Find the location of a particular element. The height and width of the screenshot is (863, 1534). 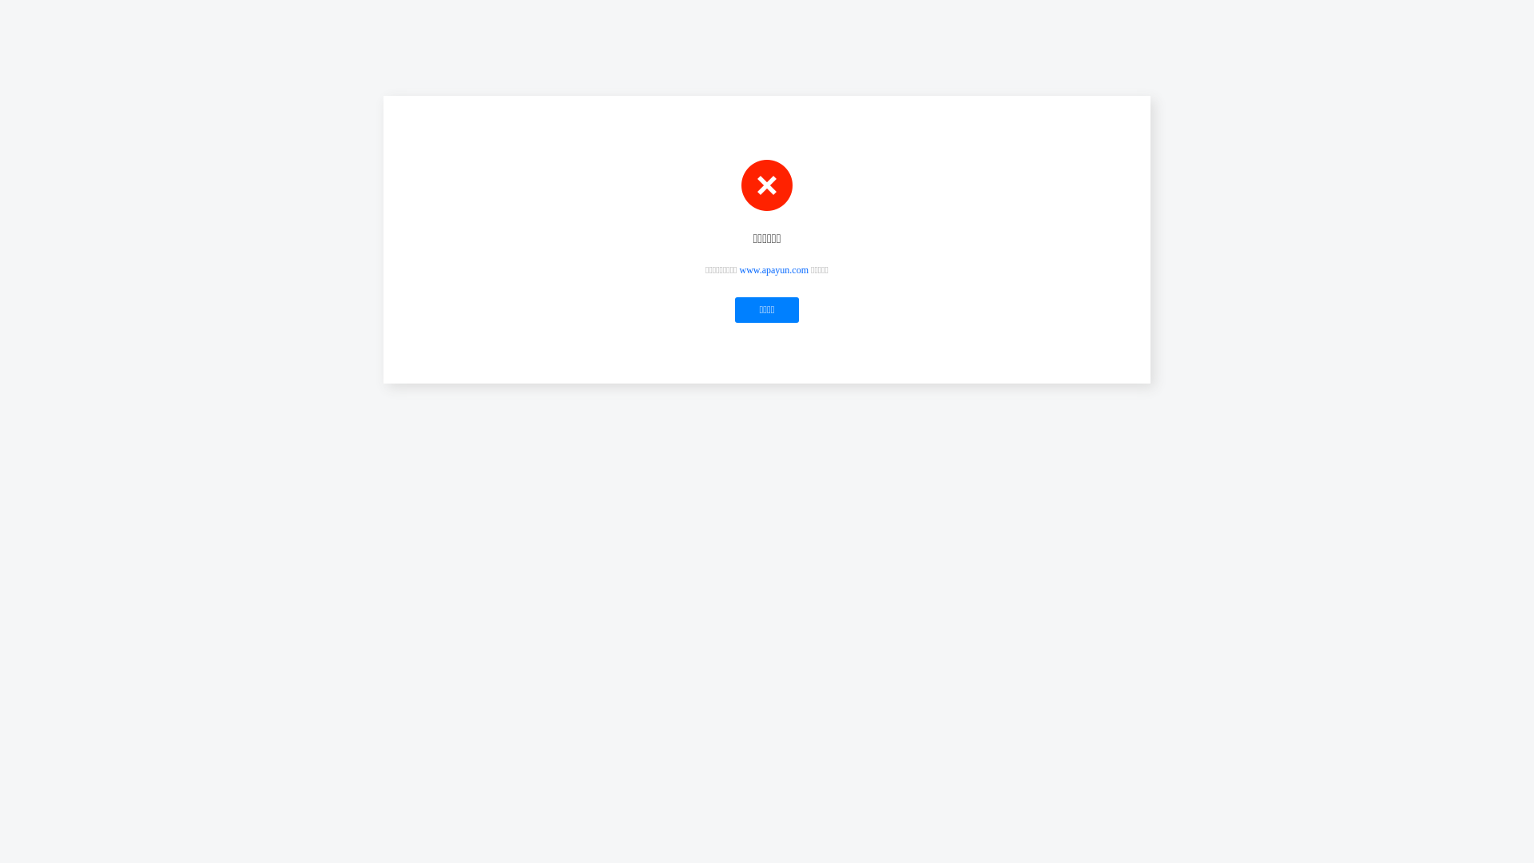

www.apayun.com is located at coordinates (775, 270).